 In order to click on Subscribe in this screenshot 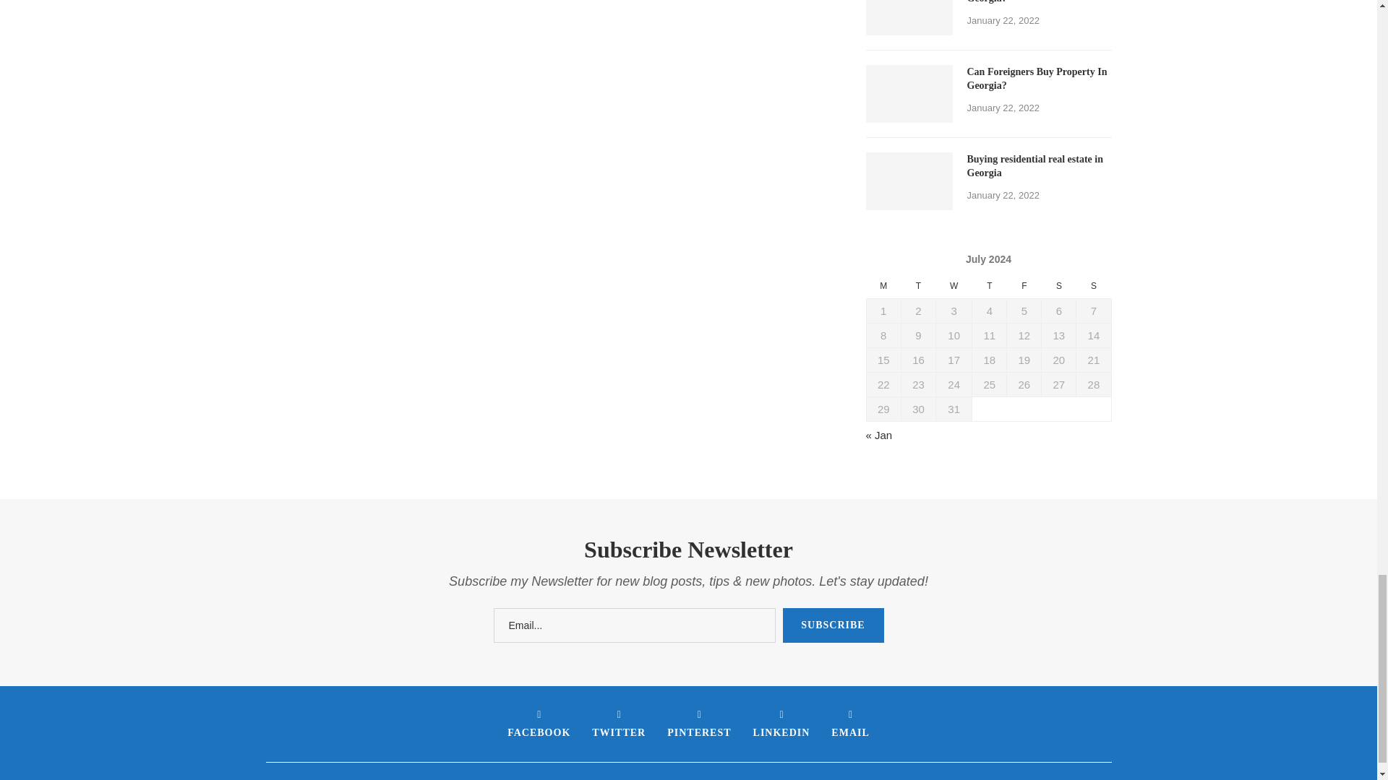, I will do `click(833, 625)`.